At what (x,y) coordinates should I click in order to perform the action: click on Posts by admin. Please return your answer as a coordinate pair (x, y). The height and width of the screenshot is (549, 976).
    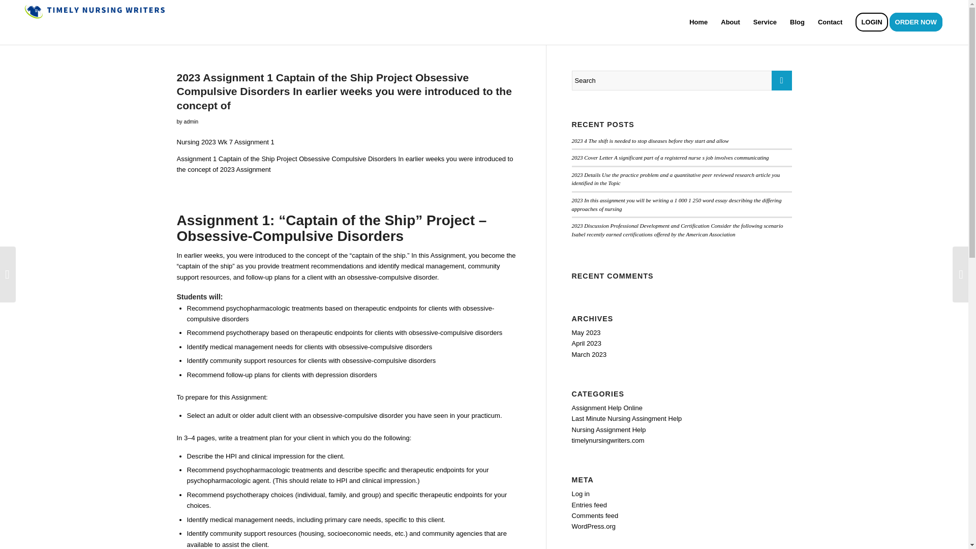
    Looking at the image, I should click on (191, 121).